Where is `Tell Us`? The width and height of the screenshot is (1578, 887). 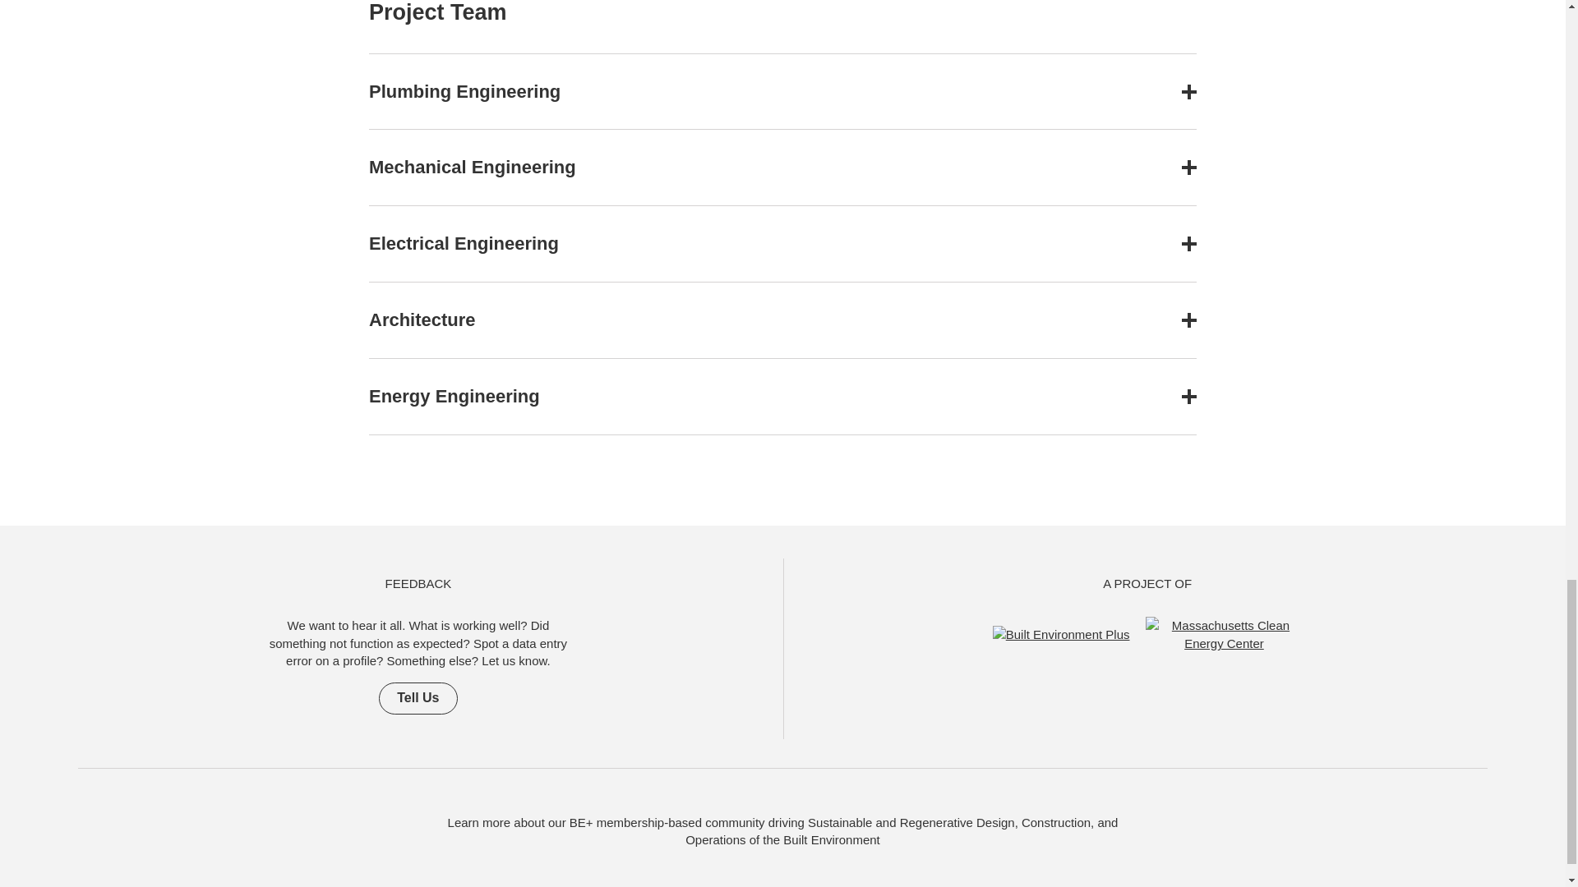
Tell Us is located at coordinates (418, 698).